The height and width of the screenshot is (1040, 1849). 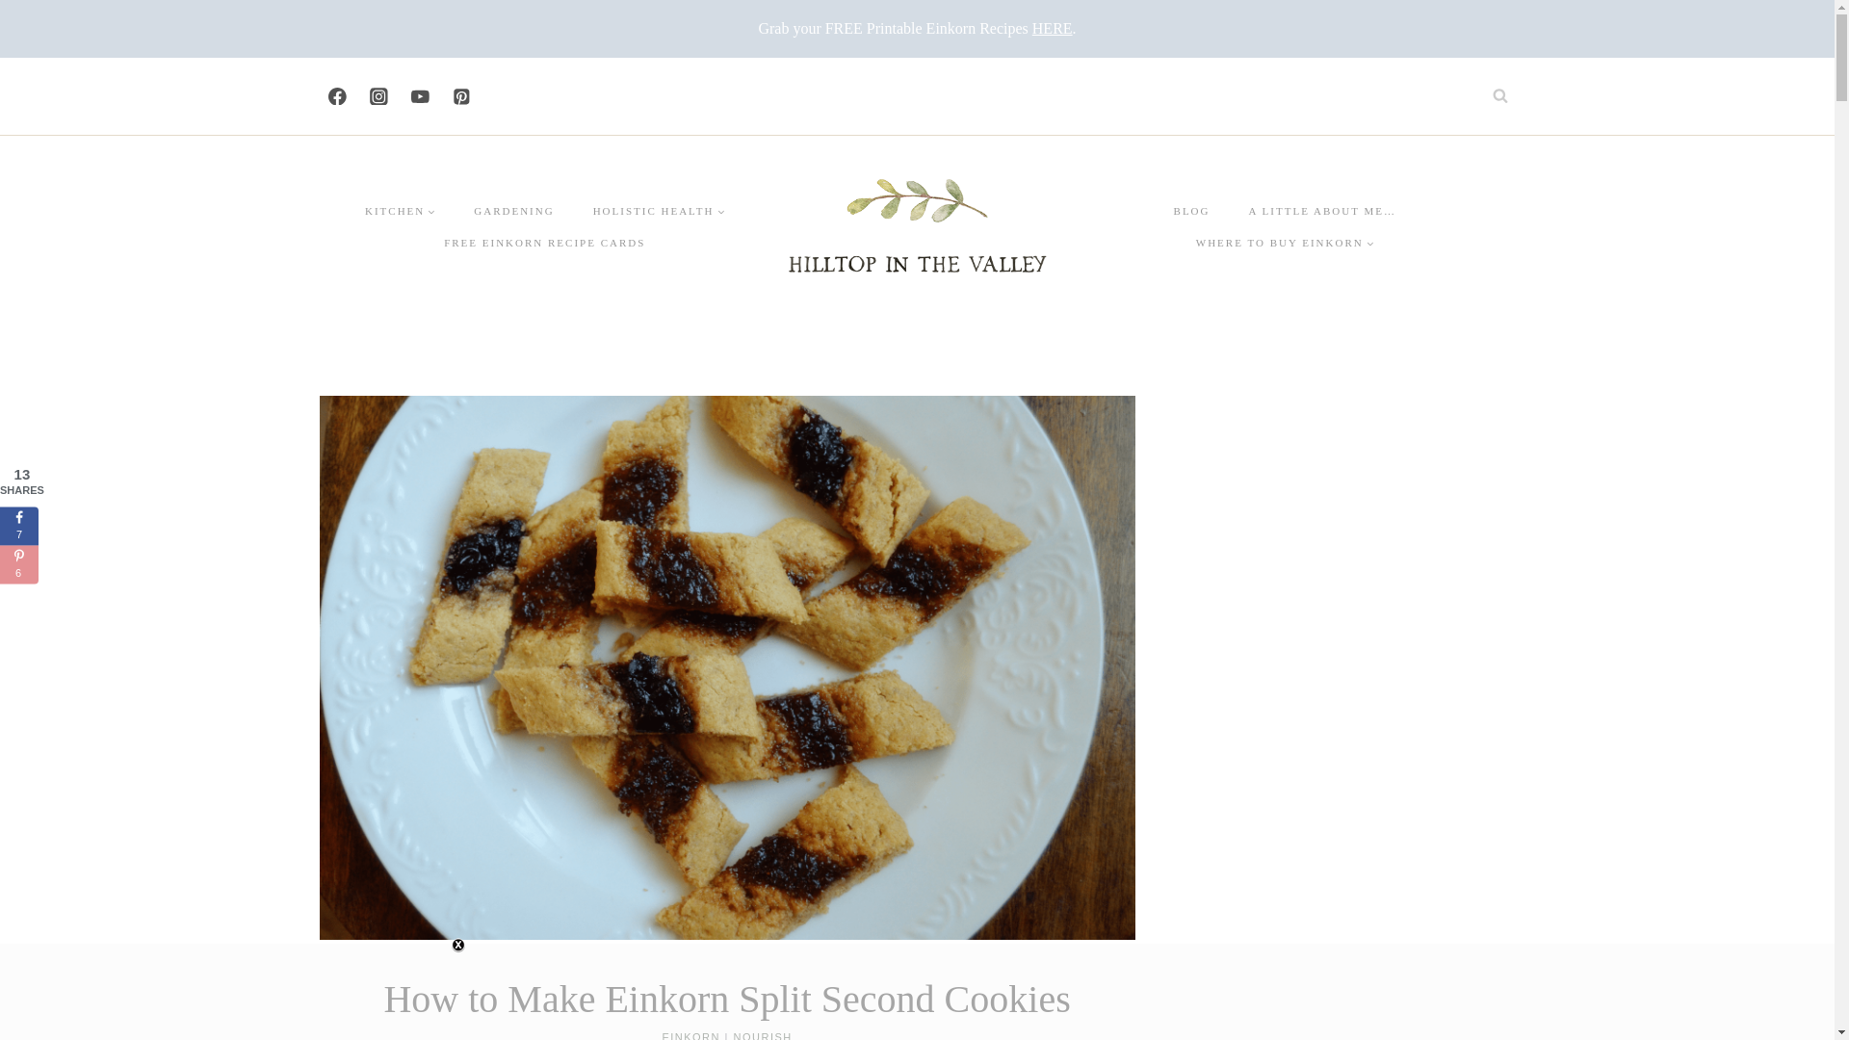 I want to click on EINKORN, so click(x=691, y=1036).